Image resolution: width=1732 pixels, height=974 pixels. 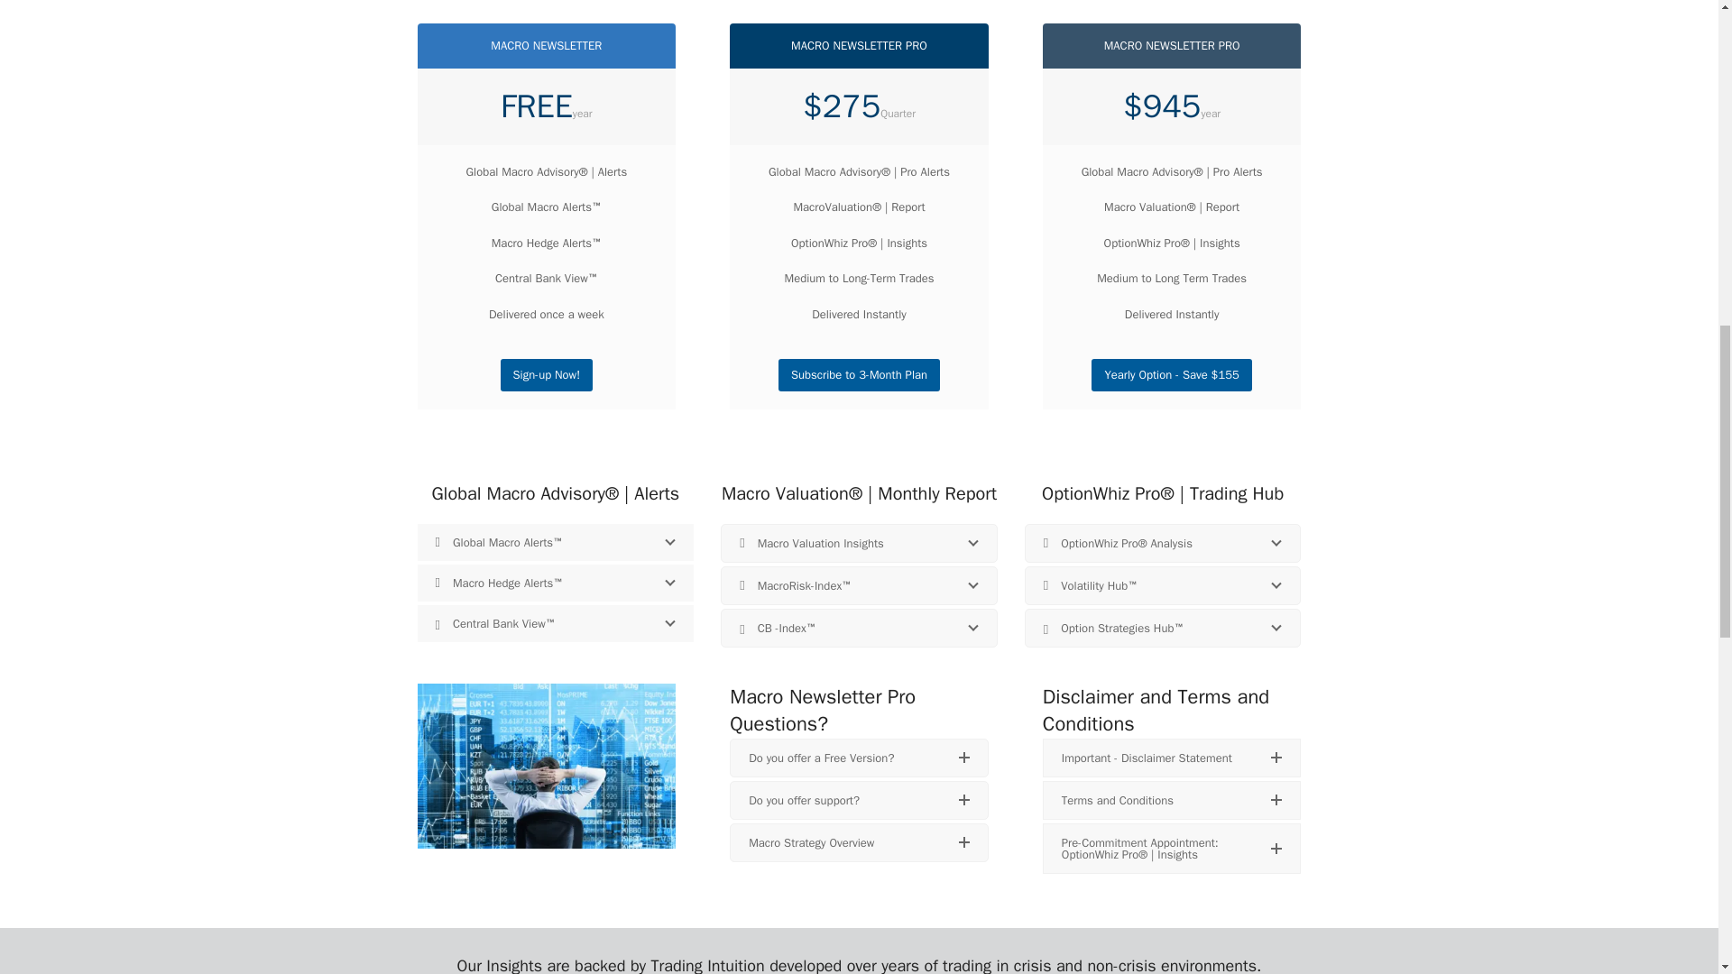 I want to click on Login, so click(x=1171, y=375).